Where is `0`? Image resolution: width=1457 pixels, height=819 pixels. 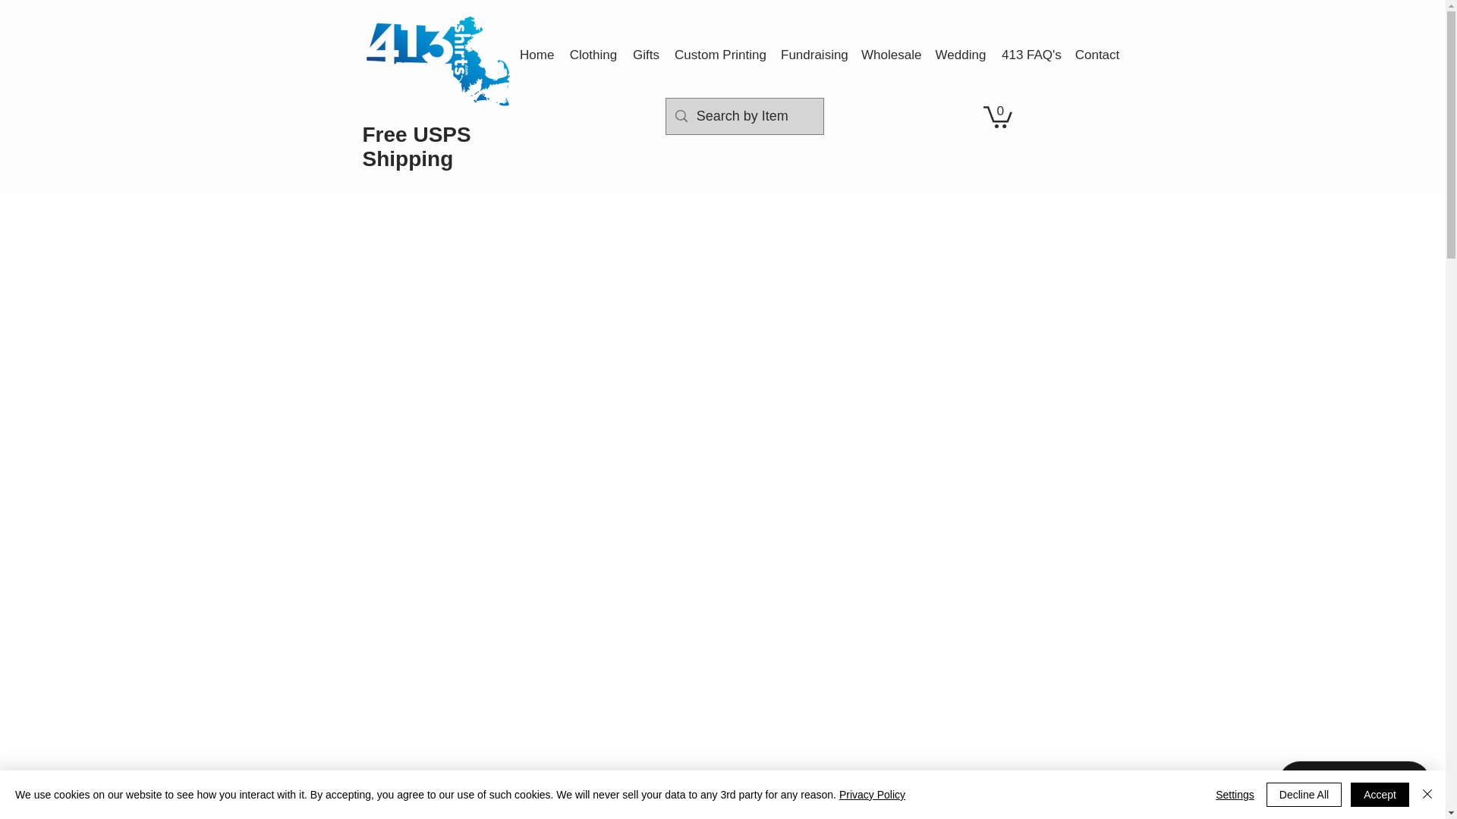 0 is located at coordinates (998, 115).